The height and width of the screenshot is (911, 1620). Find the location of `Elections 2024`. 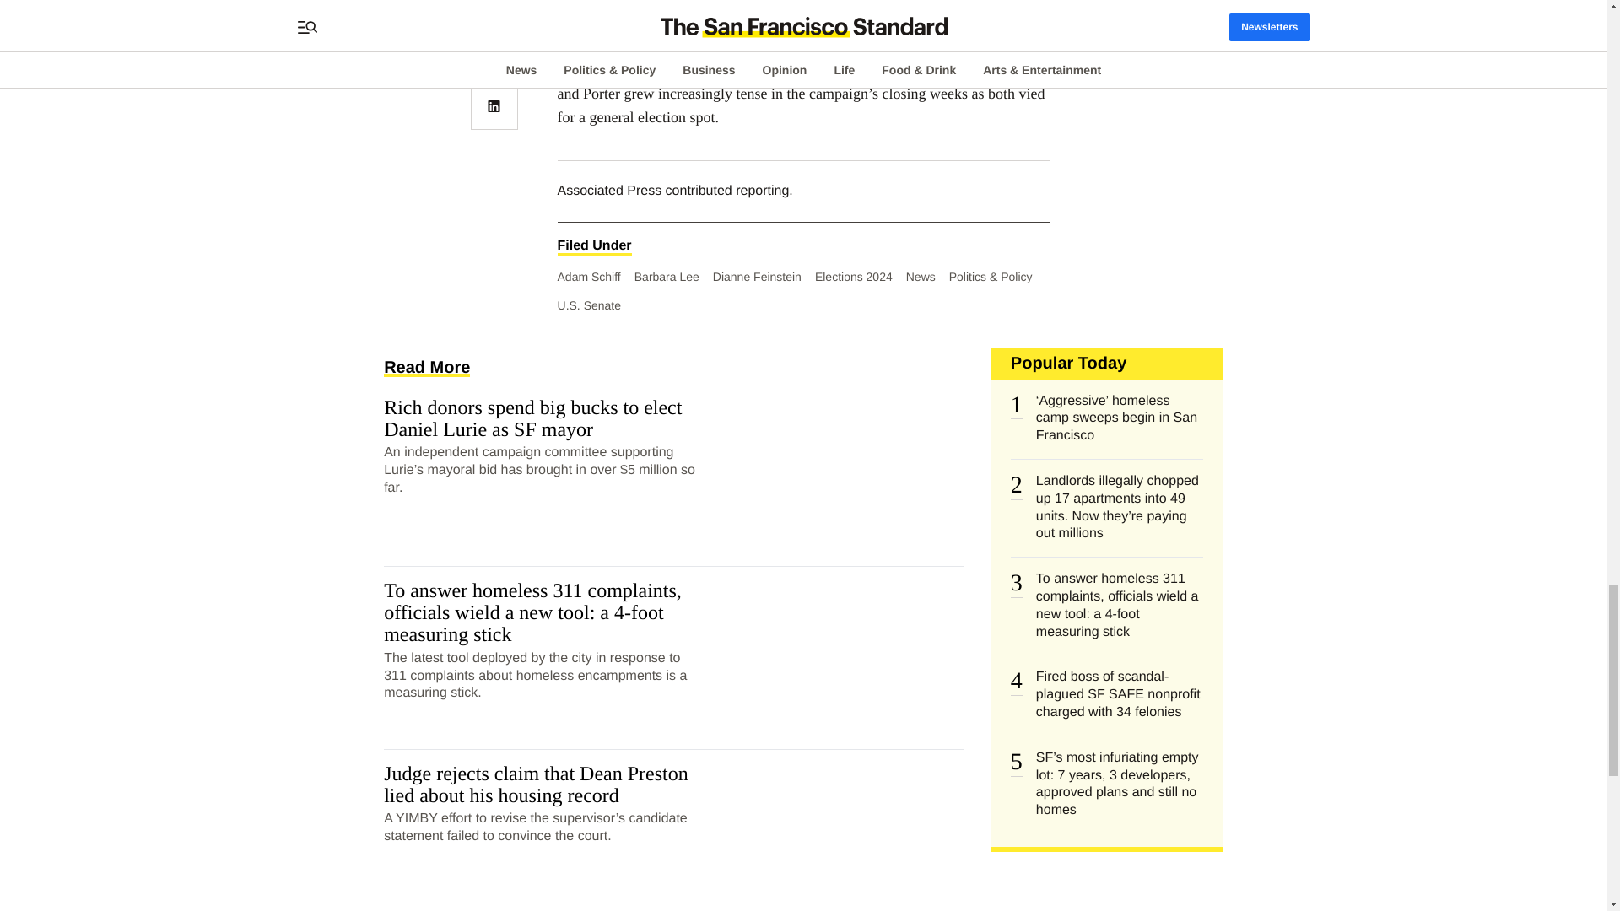

Elections 2024 is located at coordinates (853, 276).